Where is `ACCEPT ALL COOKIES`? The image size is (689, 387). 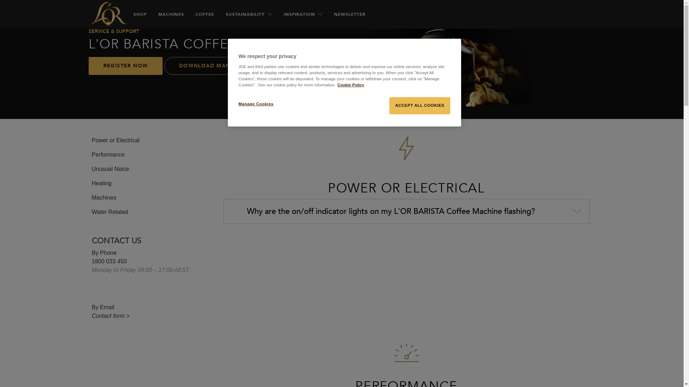
ACCEPT ALL COOKIES is located at coordinates (420, 106).